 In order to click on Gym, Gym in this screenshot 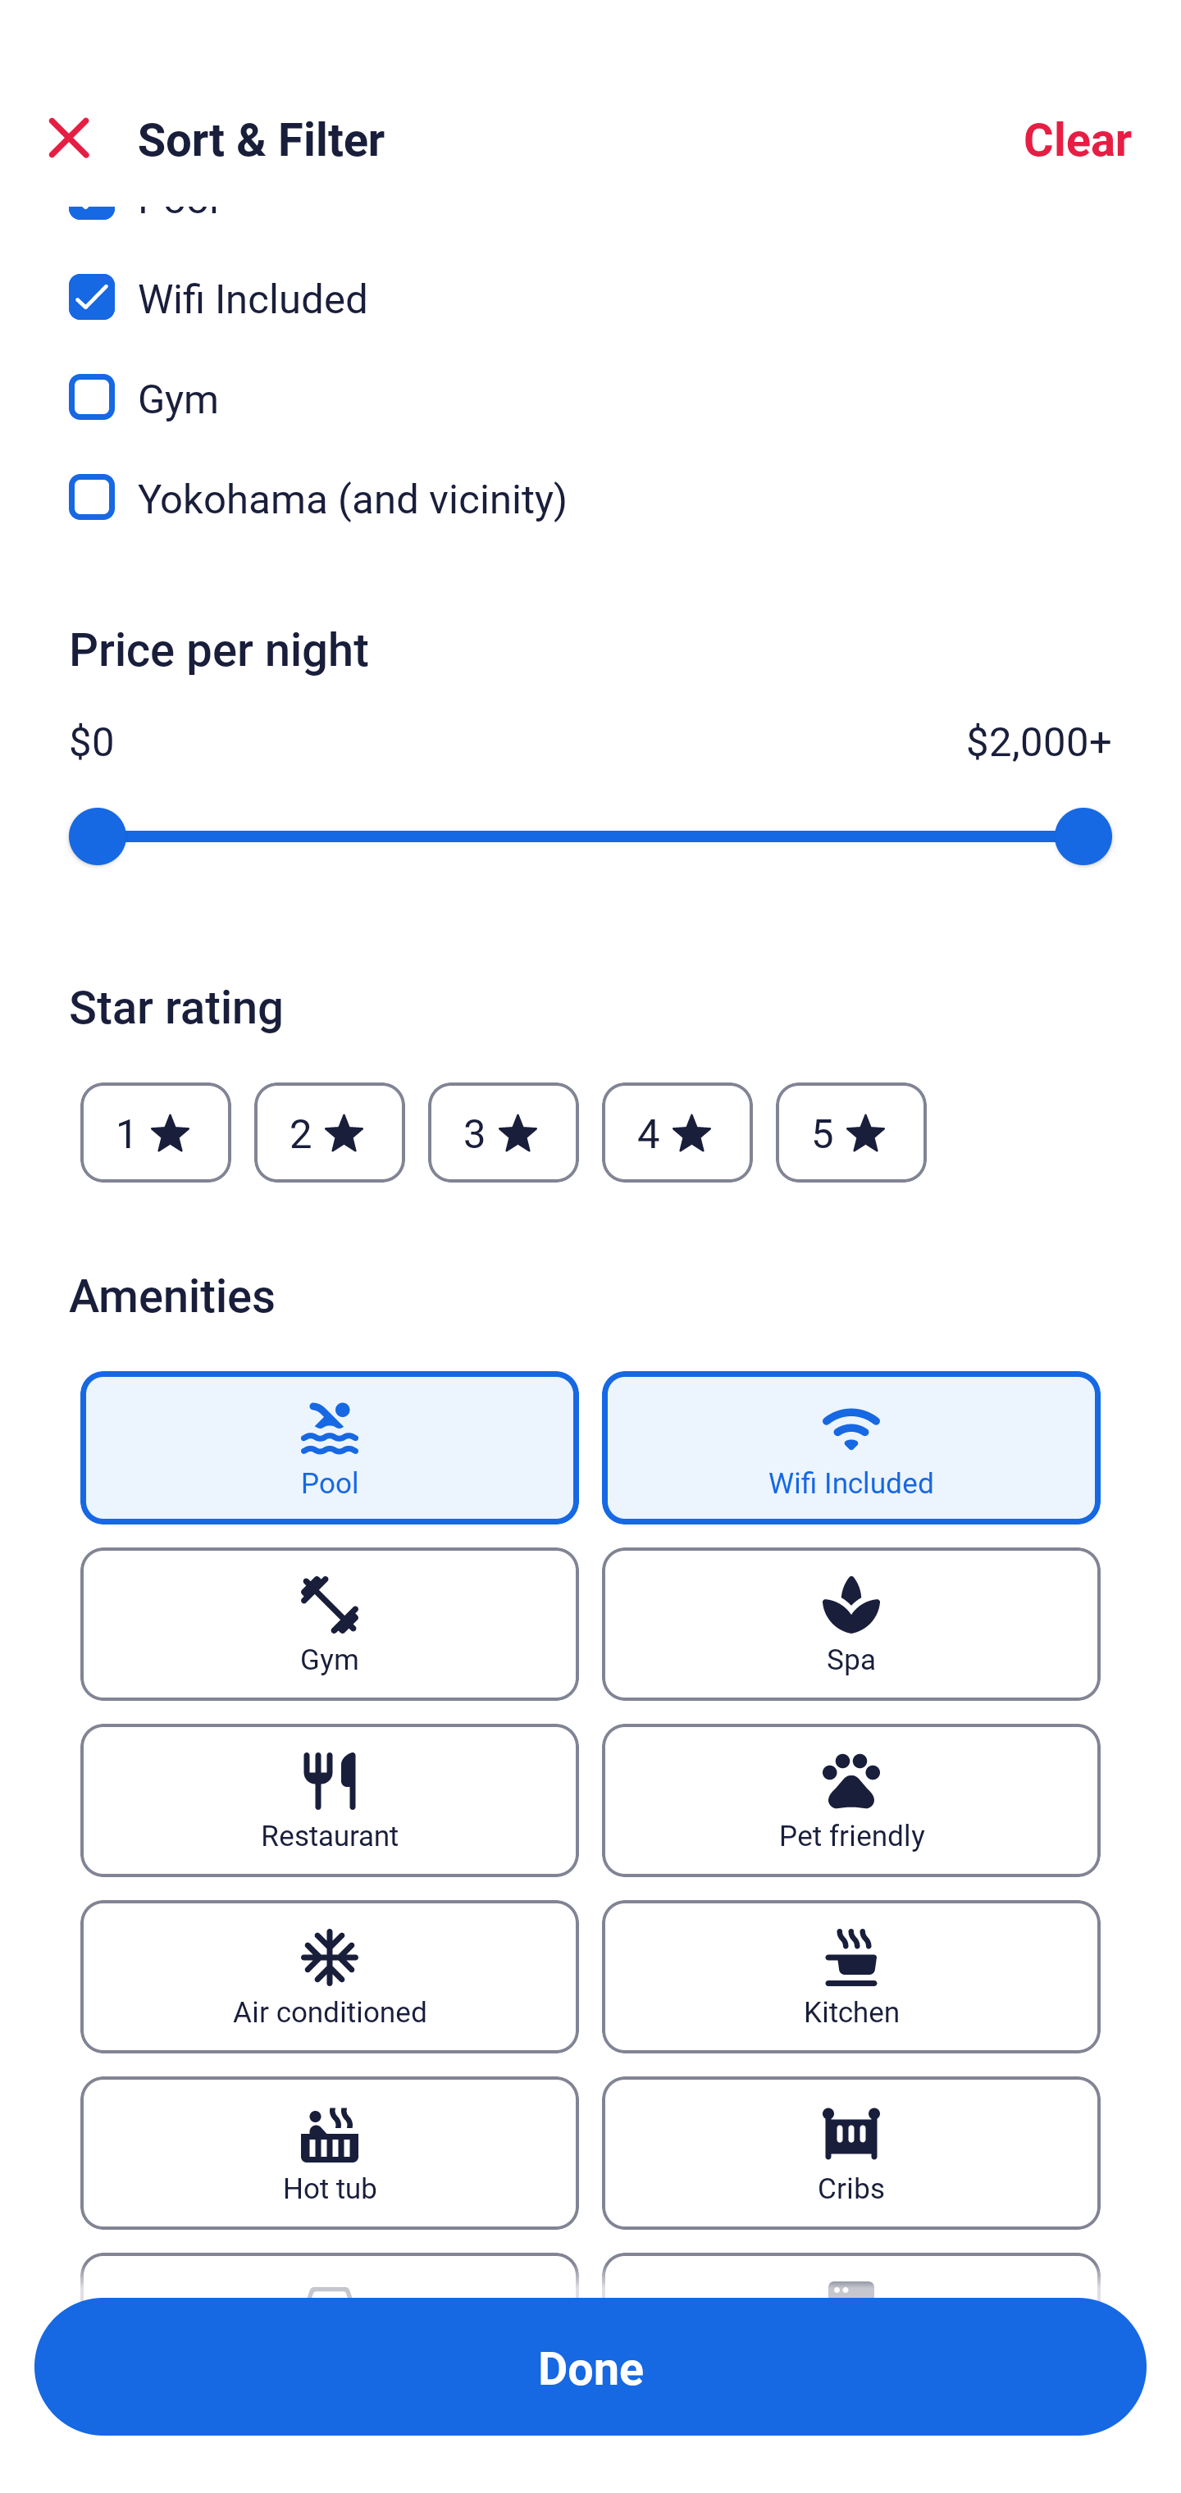, I will do `click(590, 379)`.